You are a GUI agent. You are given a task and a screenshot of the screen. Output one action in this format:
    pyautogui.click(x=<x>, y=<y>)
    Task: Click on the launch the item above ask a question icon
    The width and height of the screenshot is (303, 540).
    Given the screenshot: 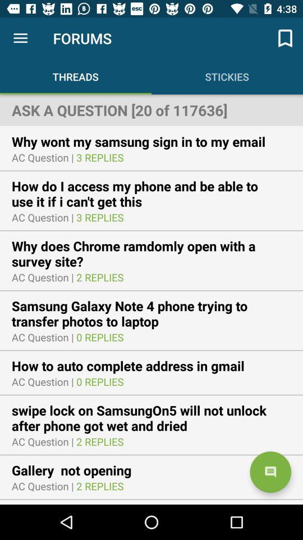 What is the action you would take?
    pyautogui.click(x=285, y=38)
    